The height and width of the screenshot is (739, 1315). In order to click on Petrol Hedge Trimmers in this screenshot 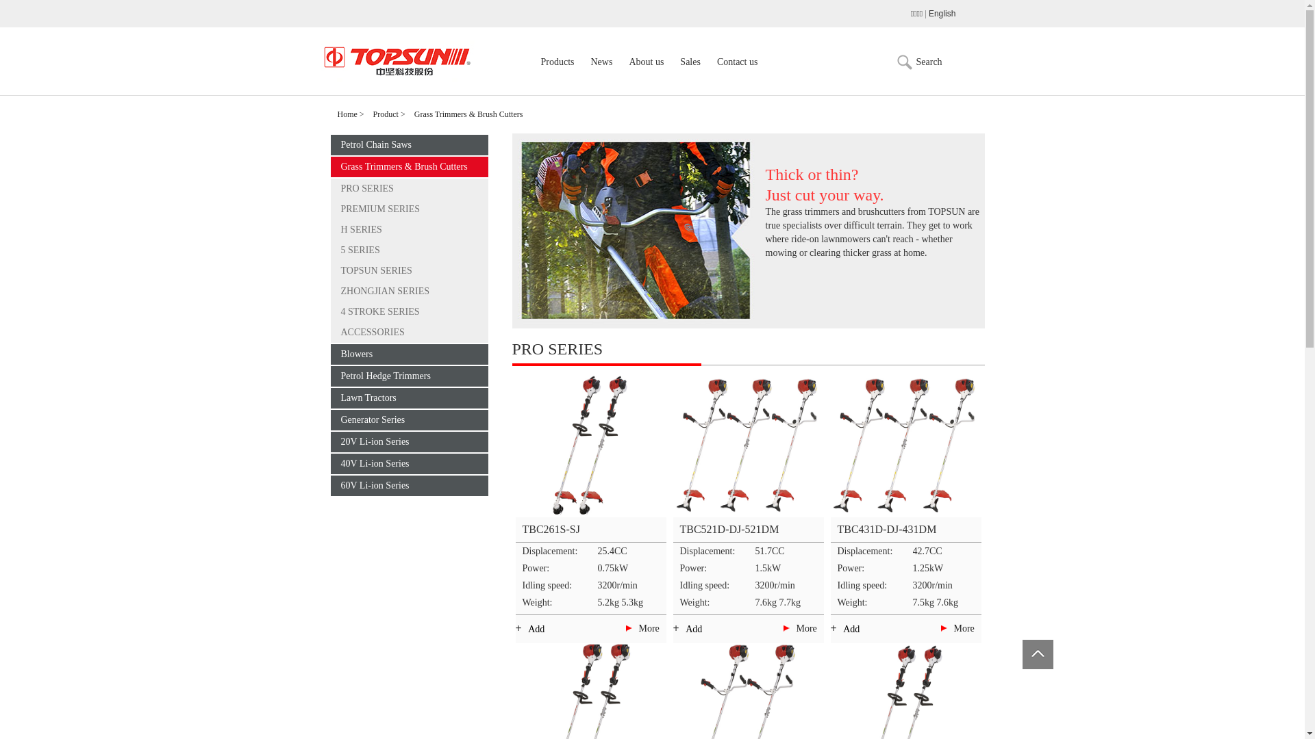, I will do `click(409, 376)`.